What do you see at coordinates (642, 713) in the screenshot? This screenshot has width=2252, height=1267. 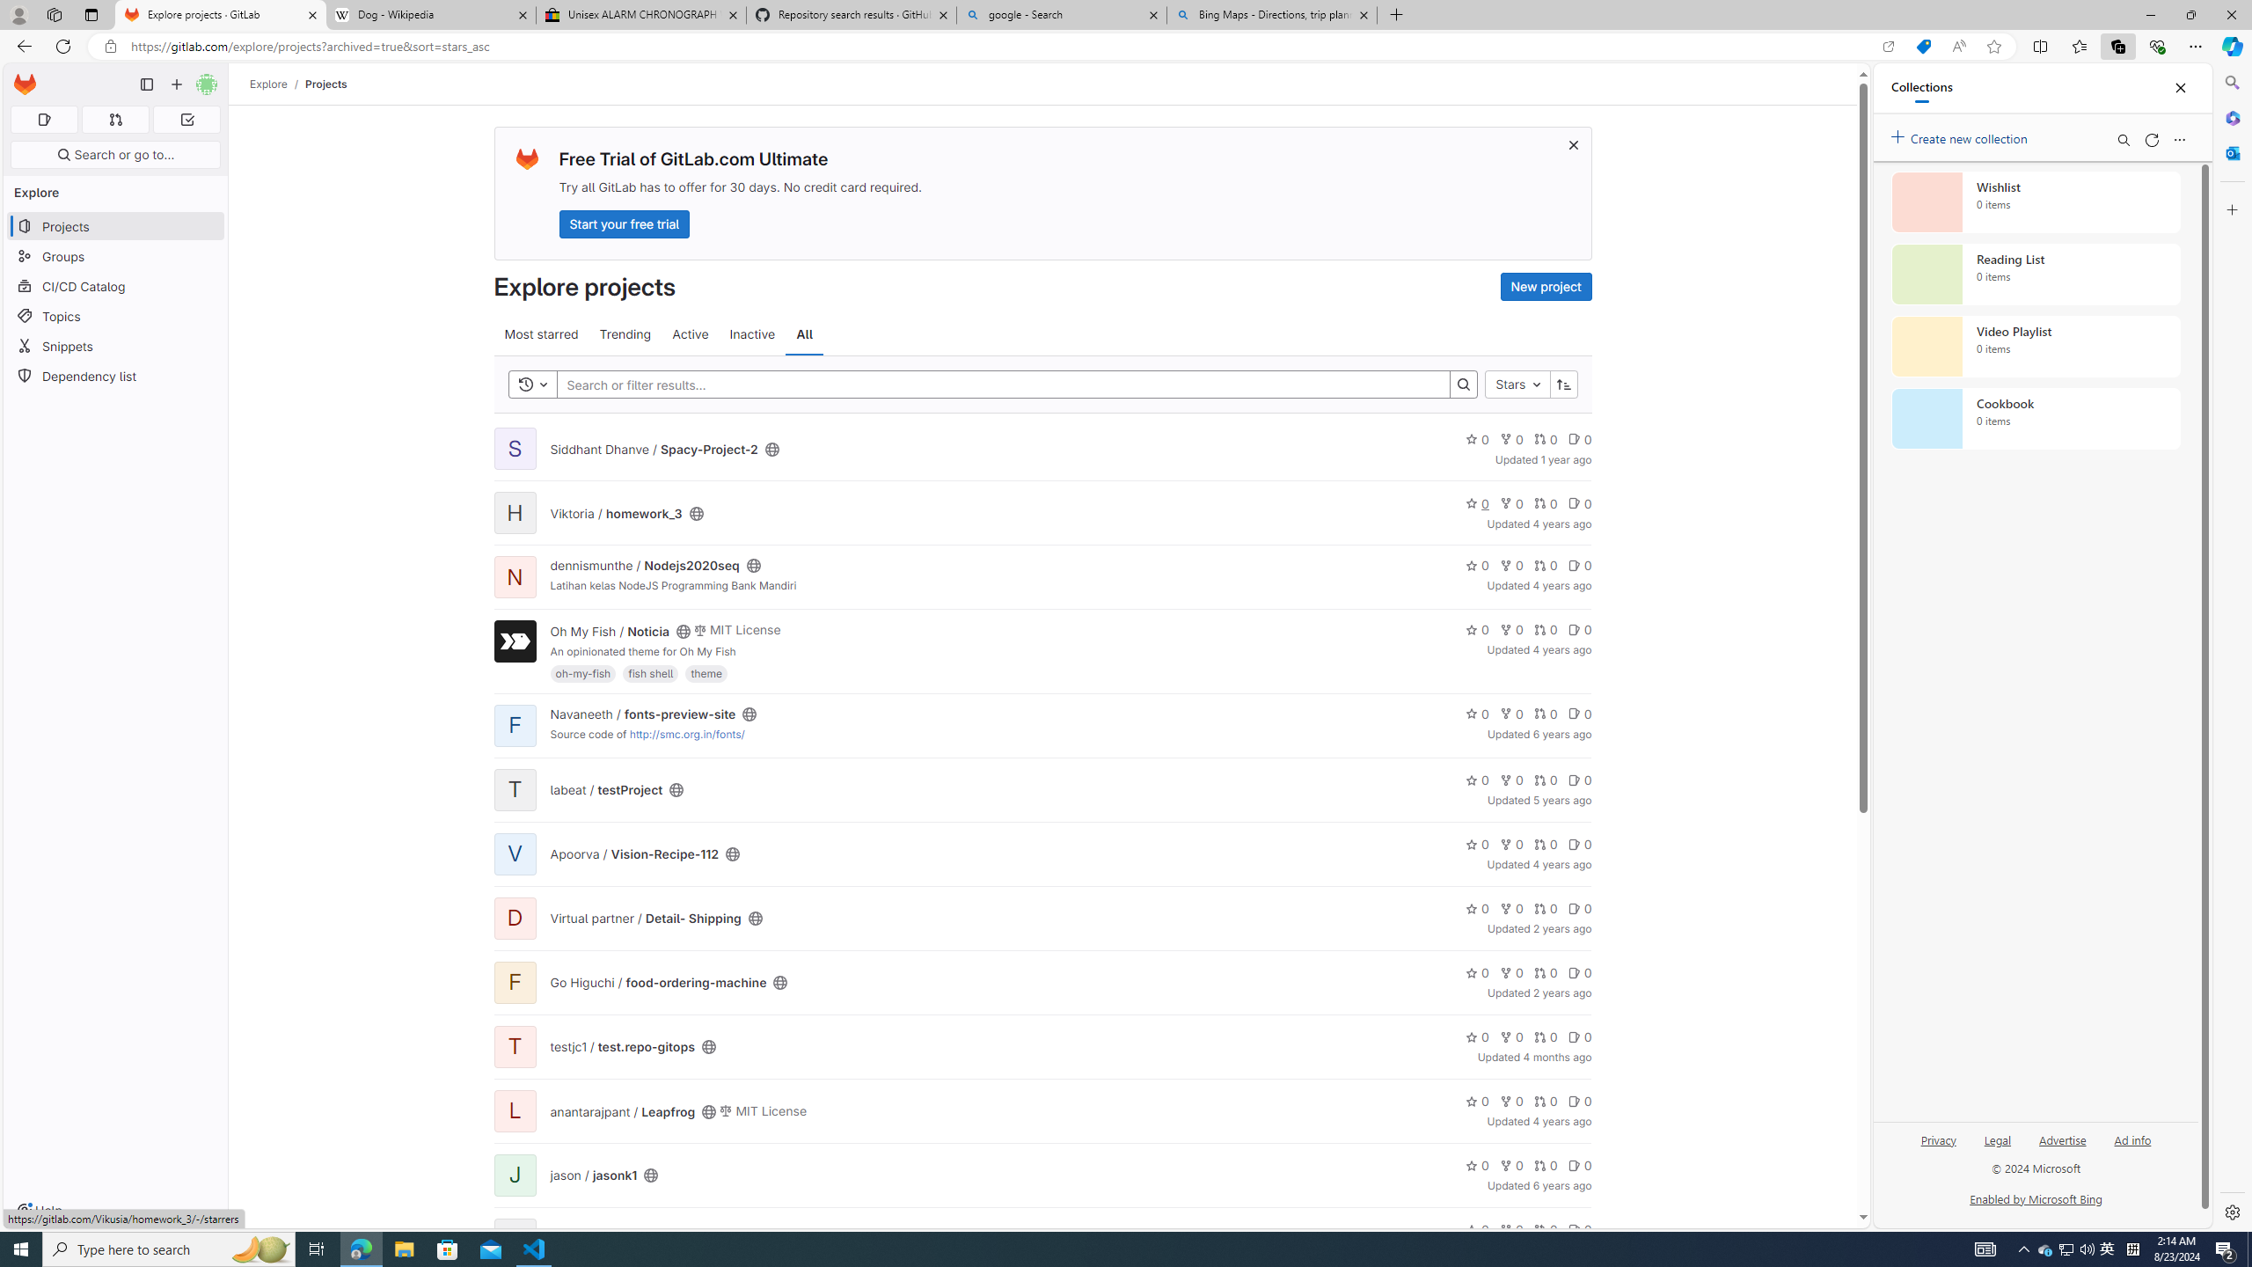 I see `Navaneeth / fonts-preview-site` at bounding box center [642, 713].